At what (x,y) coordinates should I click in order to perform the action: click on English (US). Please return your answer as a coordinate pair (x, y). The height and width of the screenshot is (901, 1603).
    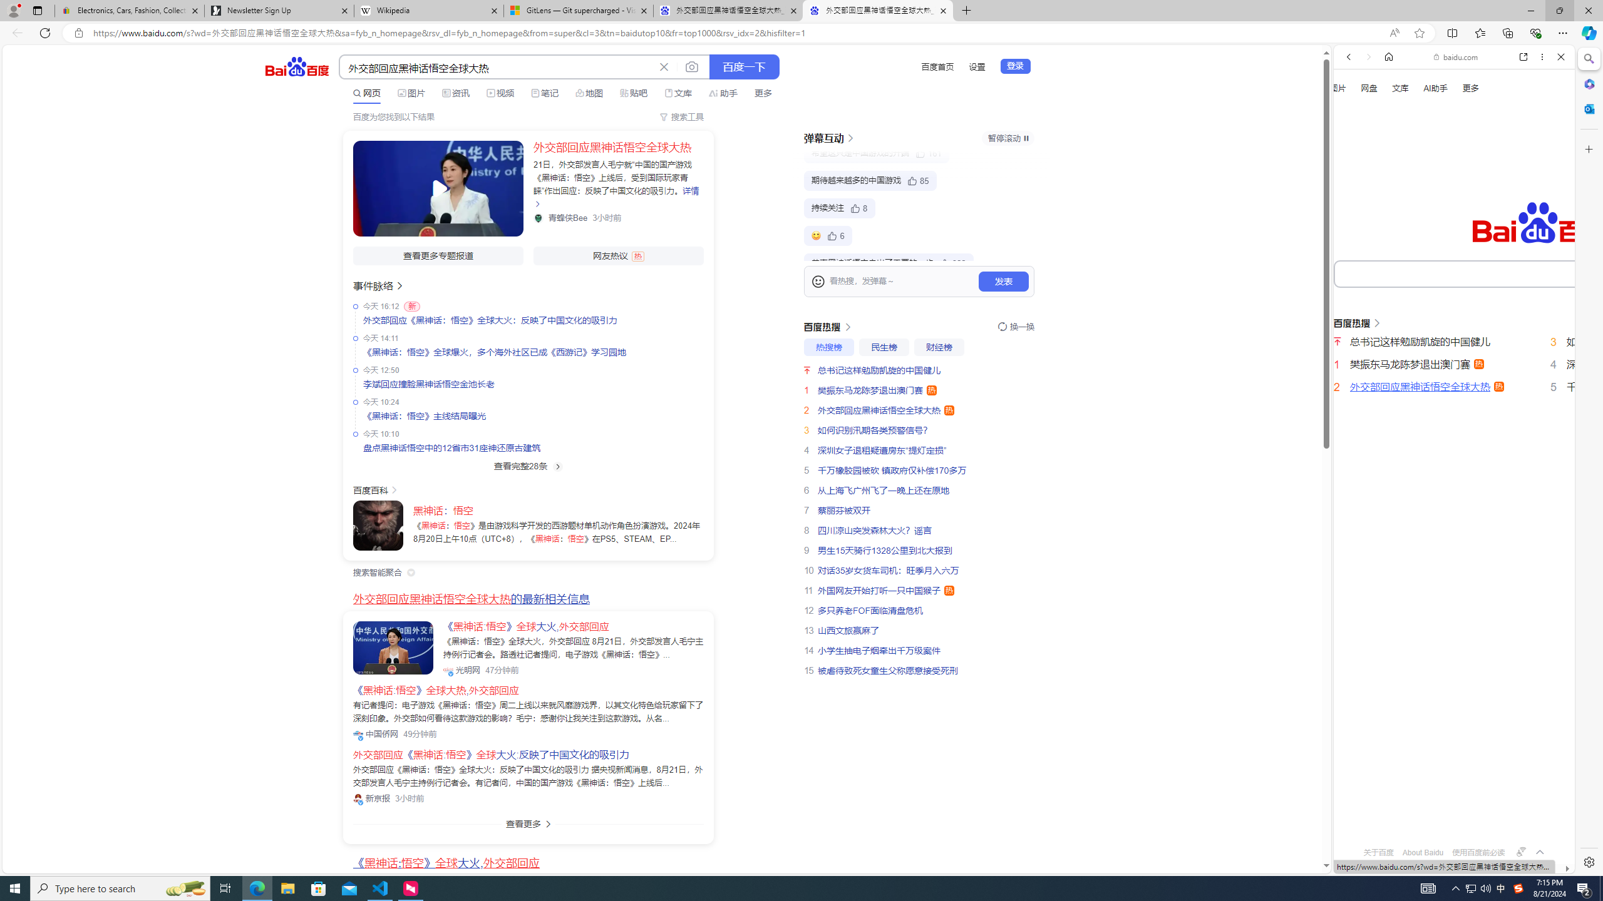
    Looking at the image, I should click on (1454, 362).